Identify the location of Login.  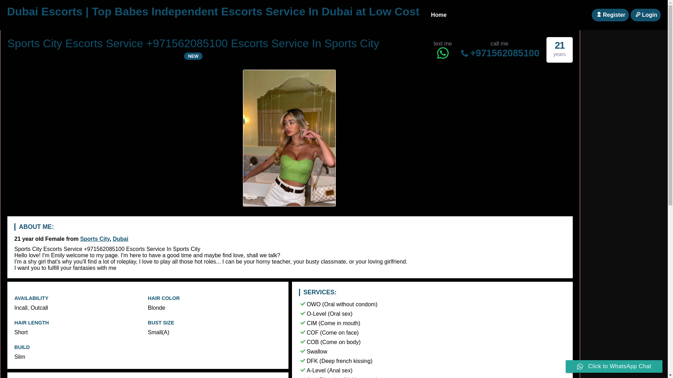
(646, 15).